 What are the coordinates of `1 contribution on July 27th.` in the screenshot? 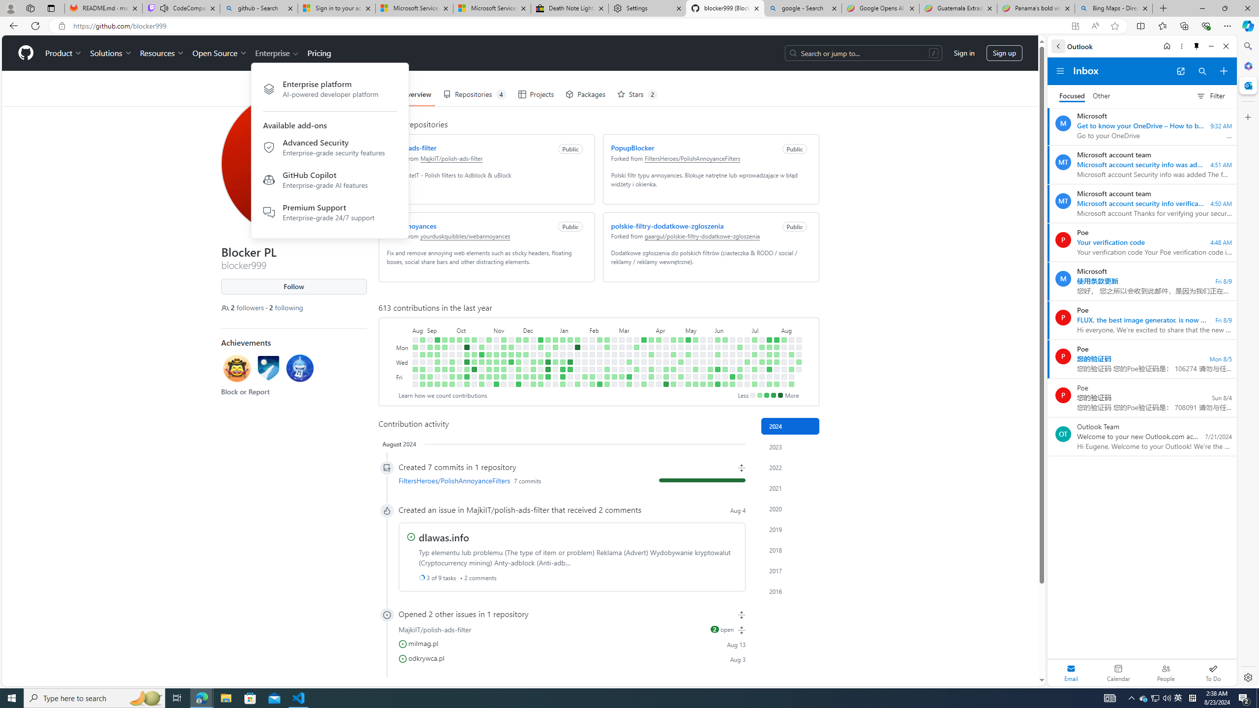 It's located at (769, 384).